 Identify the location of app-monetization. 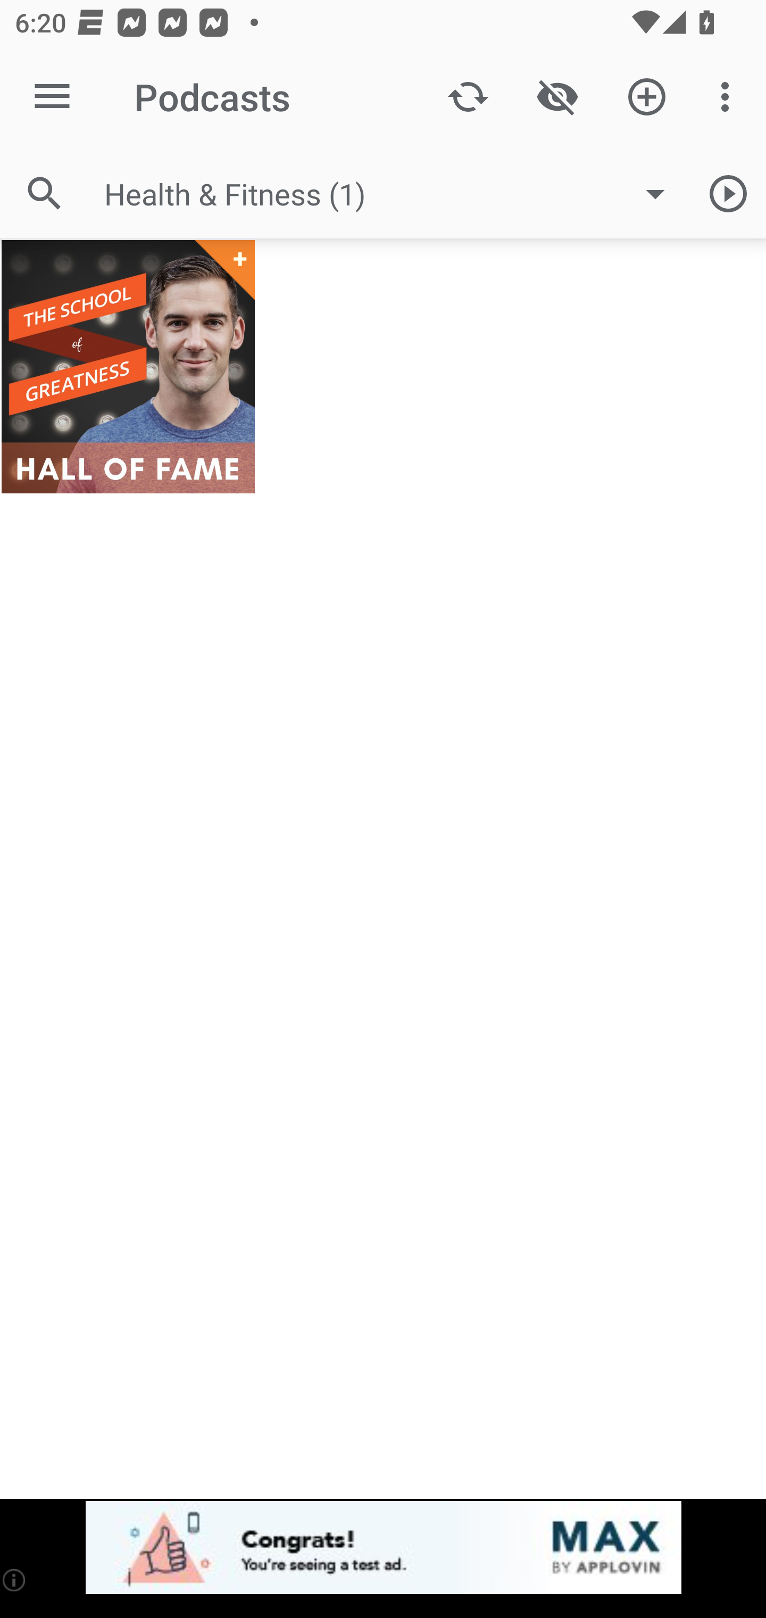
(383, 1548).